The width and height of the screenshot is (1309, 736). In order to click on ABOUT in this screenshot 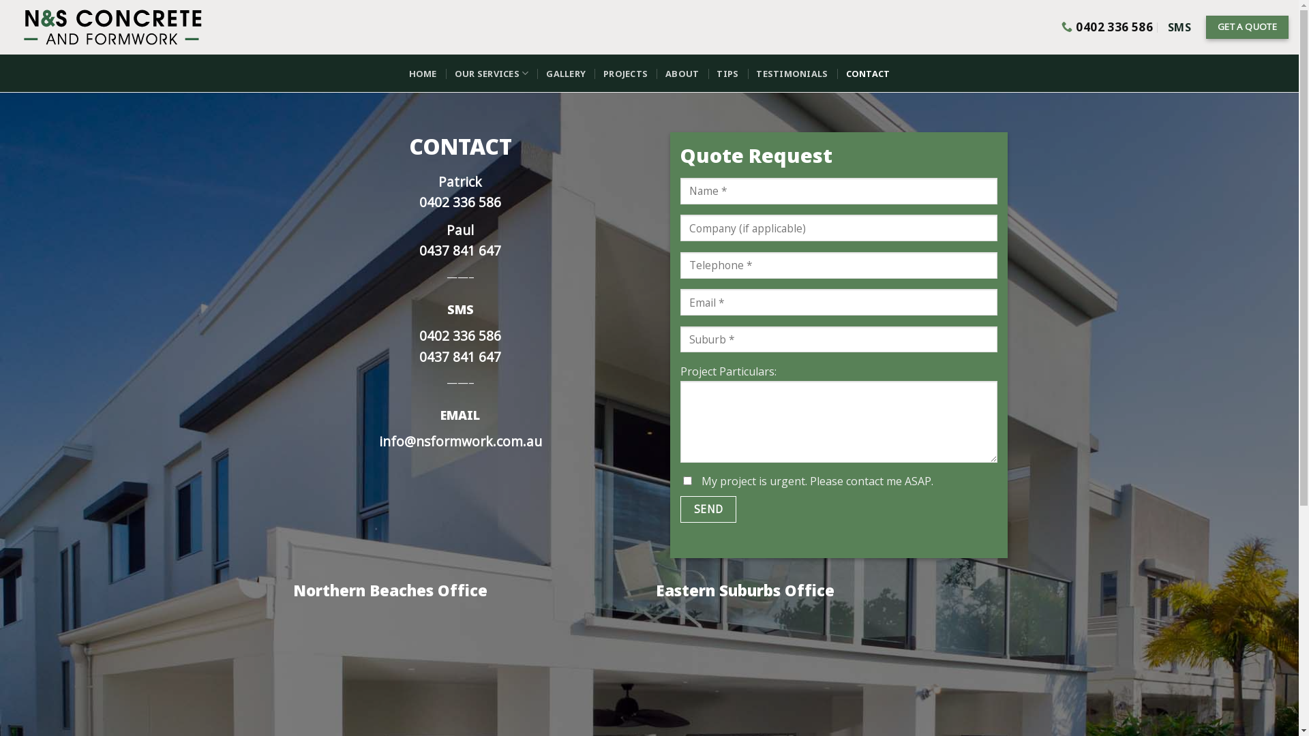, I will do `click(682, 74)`.